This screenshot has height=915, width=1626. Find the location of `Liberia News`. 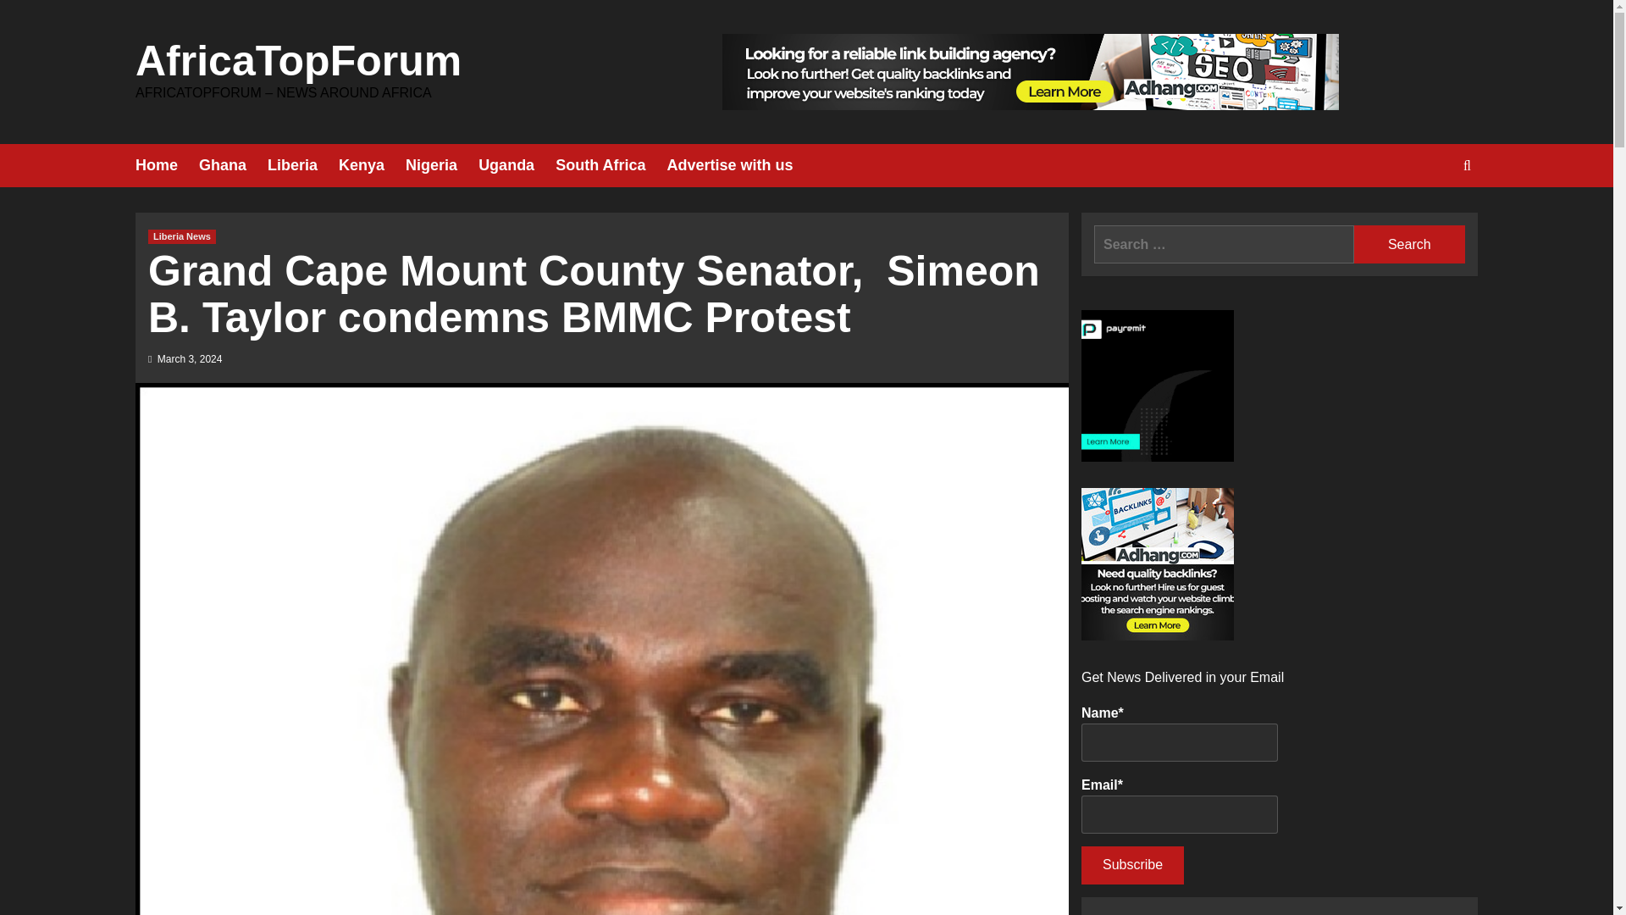

Liberia News is located at coordinates (181, 237).